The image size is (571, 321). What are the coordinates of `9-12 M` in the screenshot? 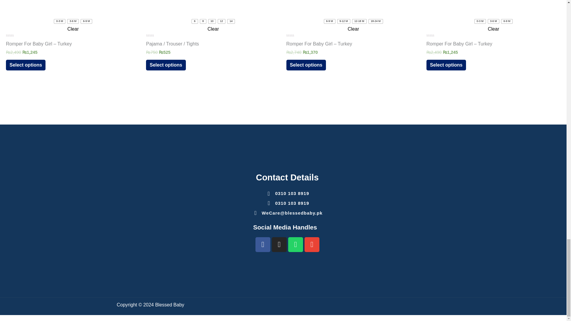 It's located at (343, 21).